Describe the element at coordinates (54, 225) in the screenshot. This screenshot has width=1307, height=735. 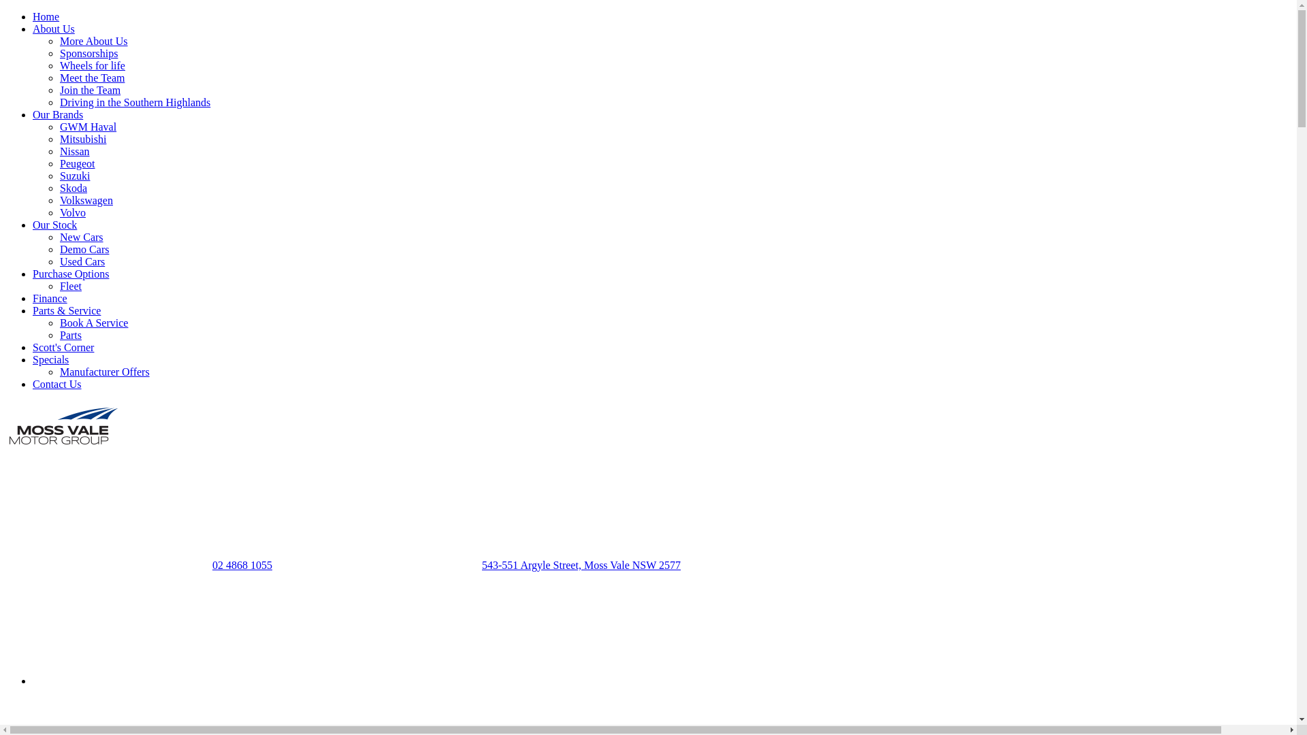
I see `Our Stock` at that location.